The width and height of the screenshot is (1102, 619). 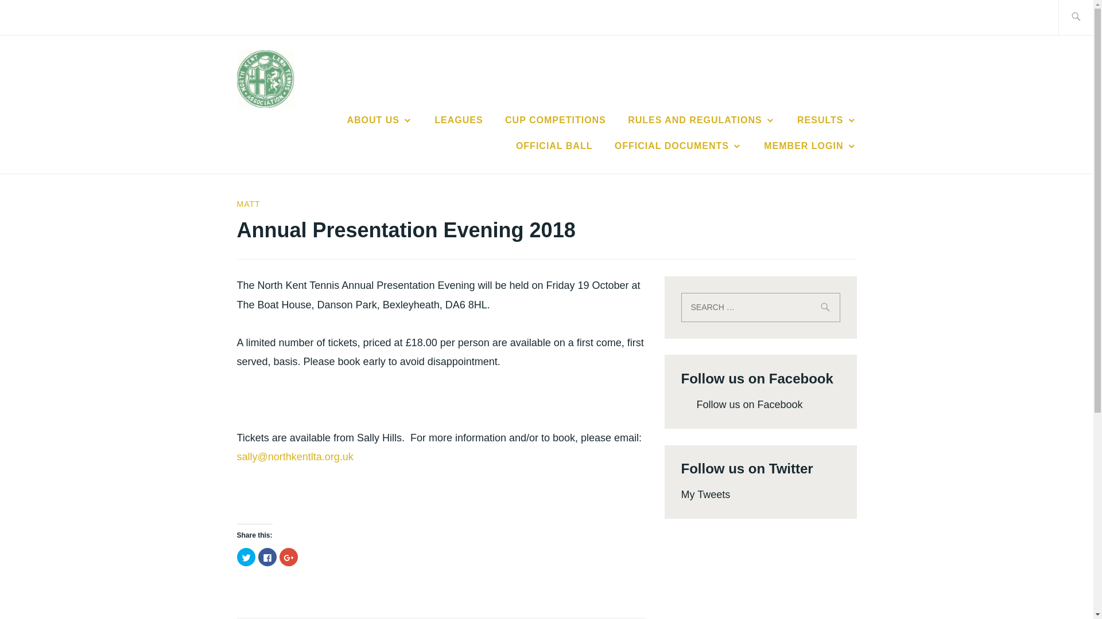 What do you see at coordinates (379, 120) in the screenshot?
I see `ABOUT US` at bounding box center [379, 120].